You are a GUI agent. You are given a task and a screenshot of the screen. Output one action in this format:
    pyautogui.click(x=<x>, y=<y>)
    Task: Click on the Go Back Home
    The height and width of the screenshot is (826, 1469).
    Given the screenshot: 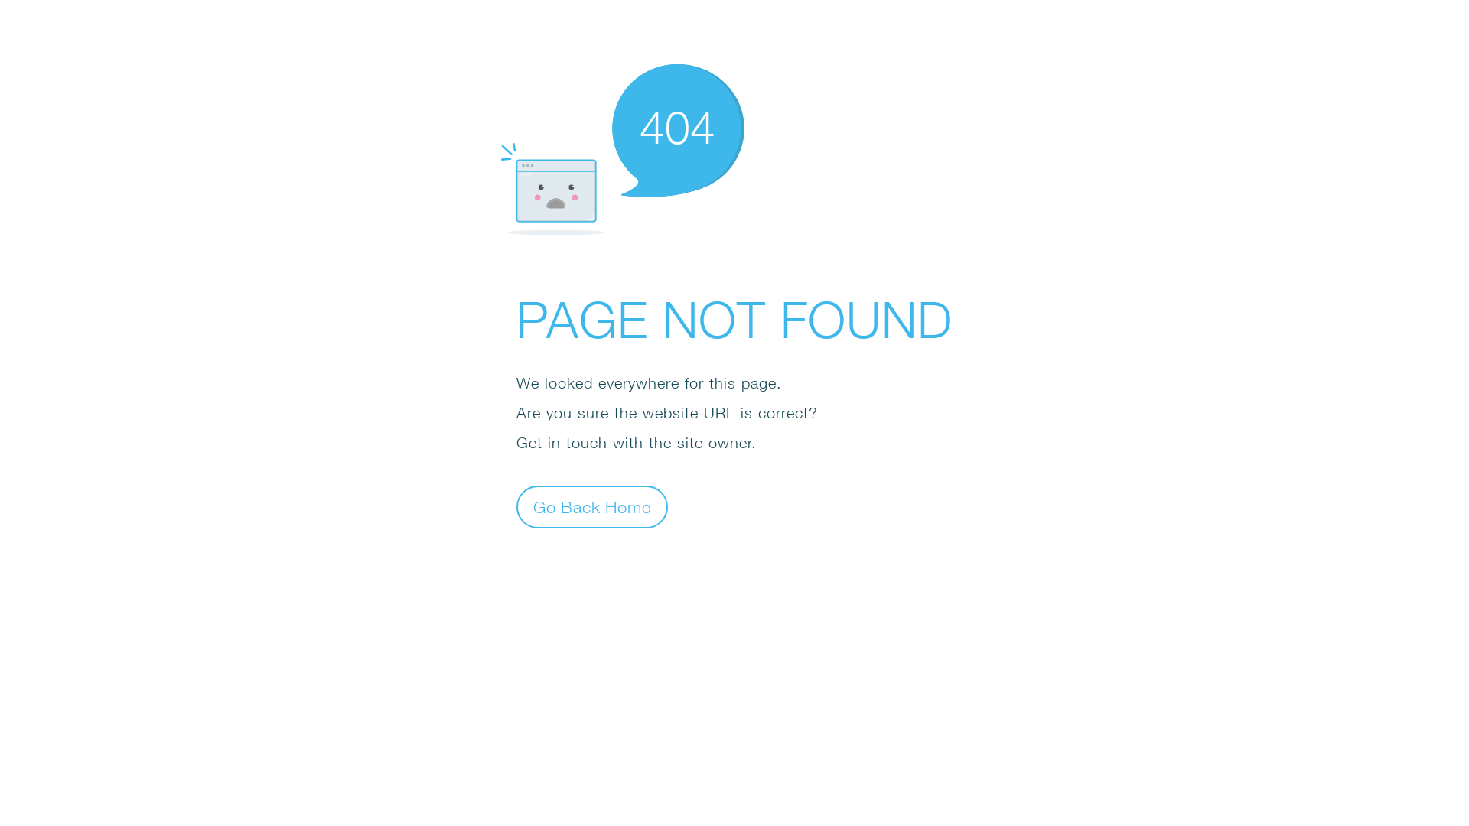 What is the action you would take?
    pyautogui.click(x=592, y=506)
    